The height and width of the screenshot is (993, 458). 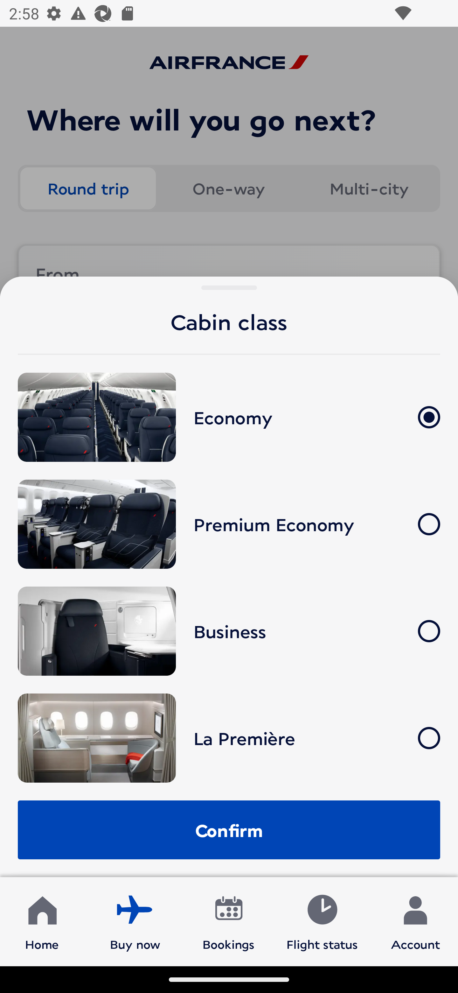 What do you see at coordinates (229, 738) in the screenshot?
I see `La Première` at bounding box center [229, 738].